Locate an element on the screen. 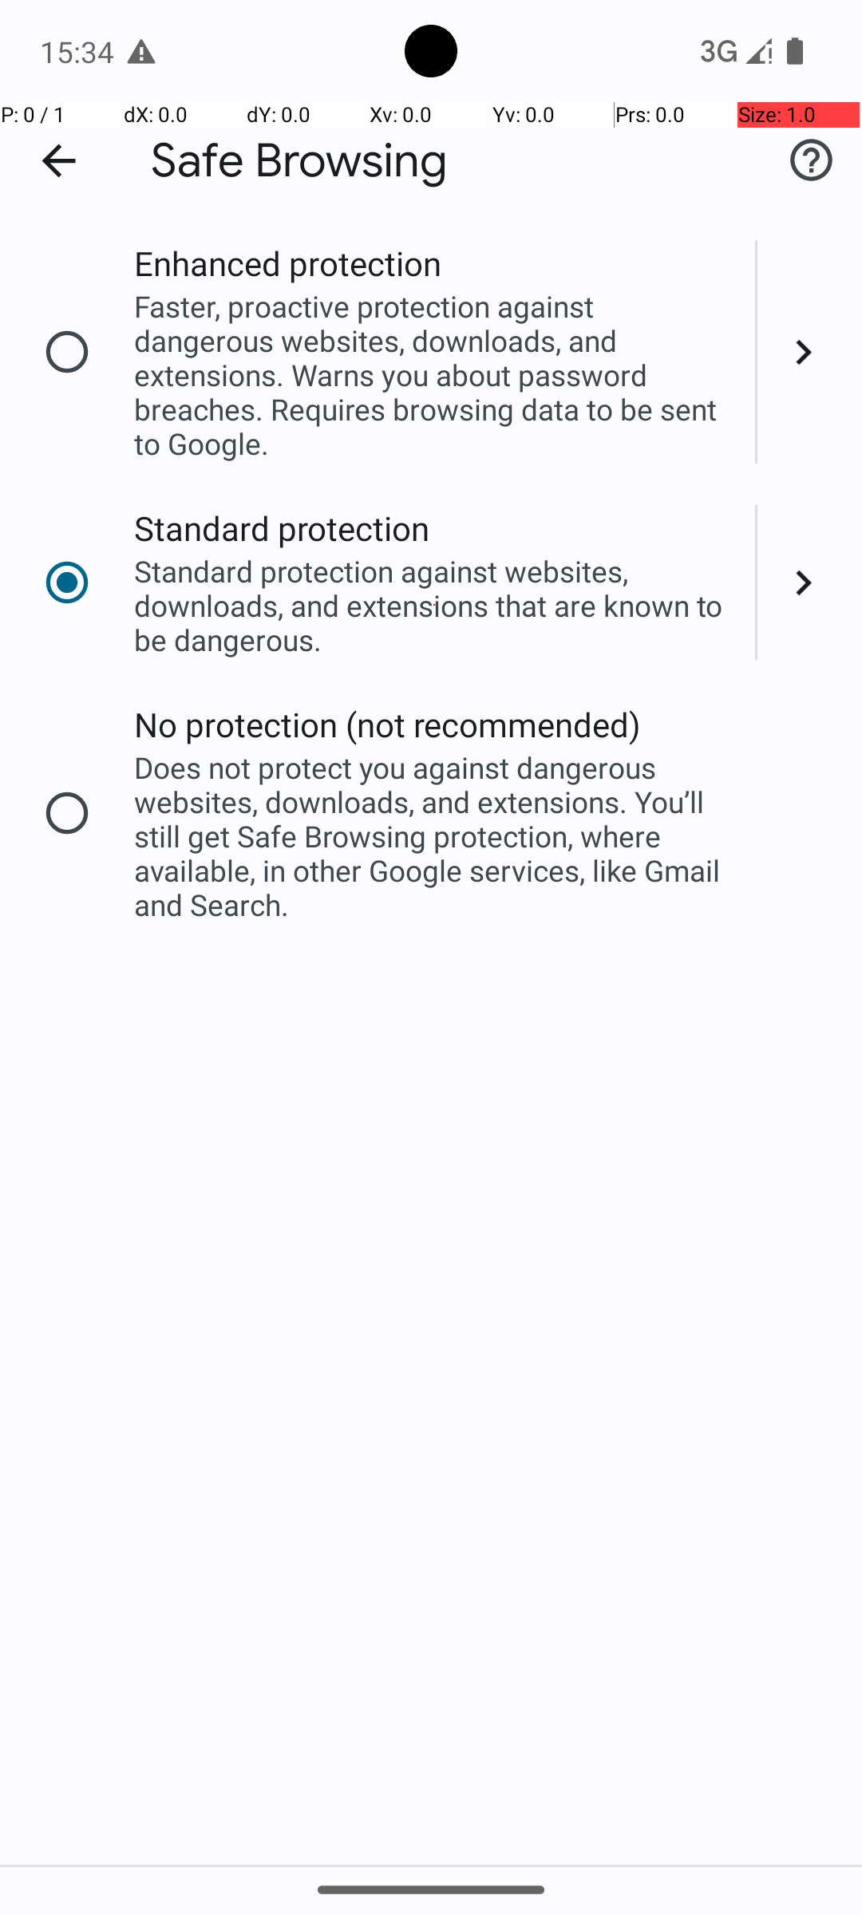 The width and height of the screenshot is (862, 1915). Expand is located at coordinates (809, 352).